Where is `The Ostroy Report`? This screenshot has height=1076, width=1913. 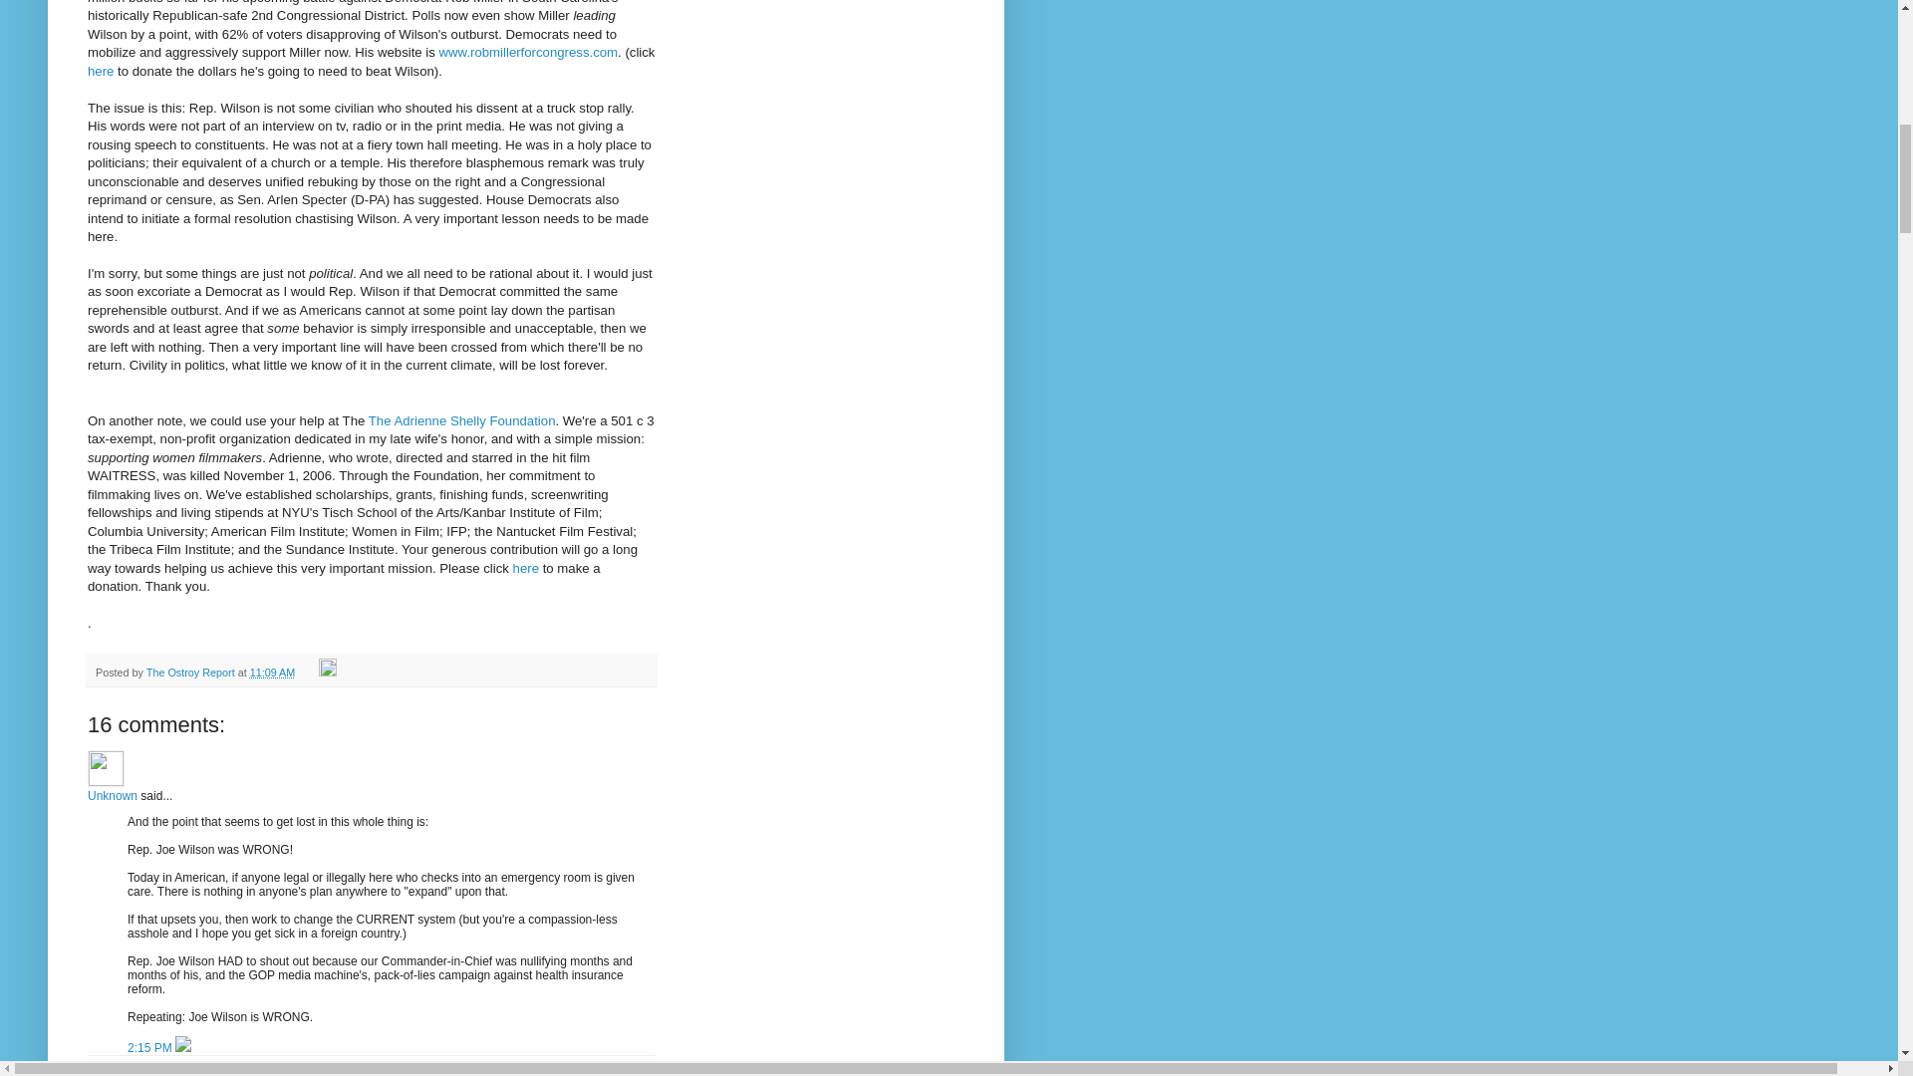
The Ostroy Report is located at coordinates (191, 672).